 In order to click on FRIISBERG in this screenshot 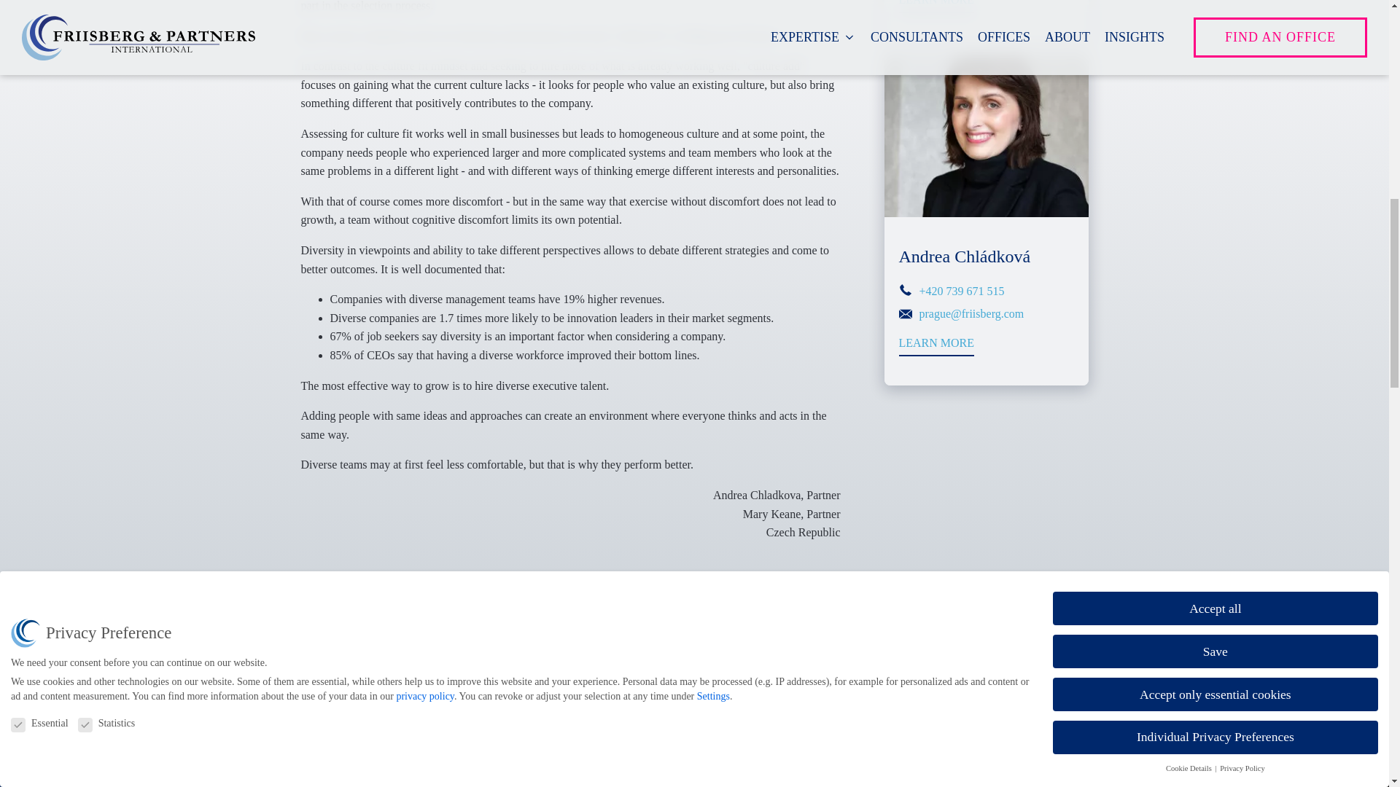, I will do `click(1022, 667)`.